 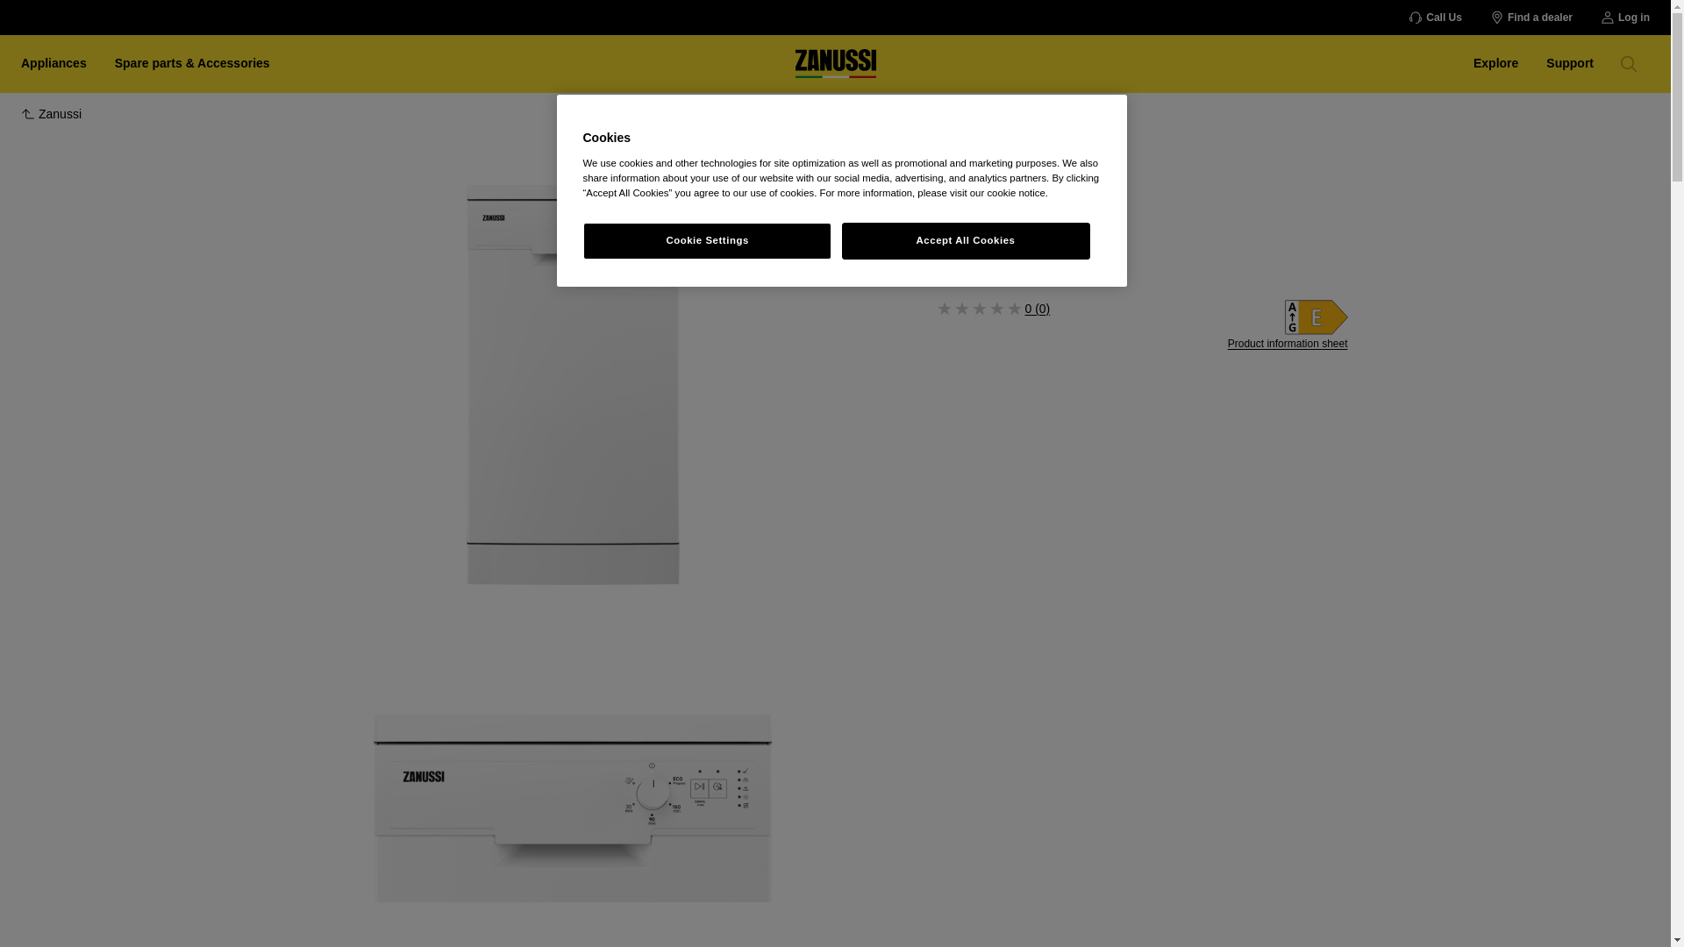 What do you see at coordinates (1569, 62) in the screenshot?
I see `Support` at bounding box center [1569, 62].